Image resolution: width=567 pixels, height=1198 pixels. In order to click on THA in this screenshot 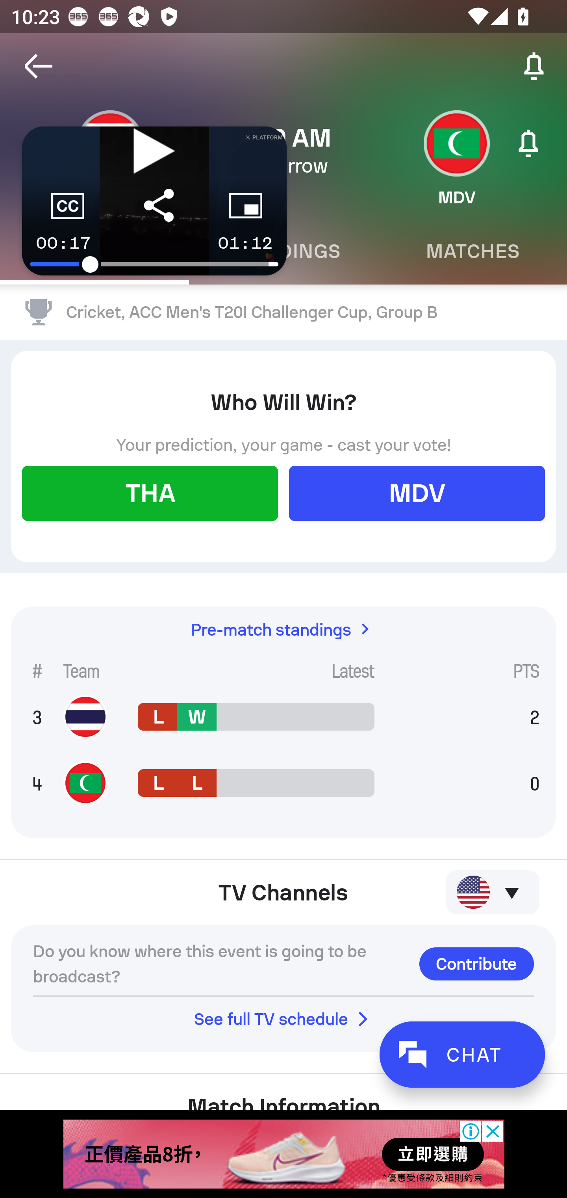, I will do `click(150, 493)`.